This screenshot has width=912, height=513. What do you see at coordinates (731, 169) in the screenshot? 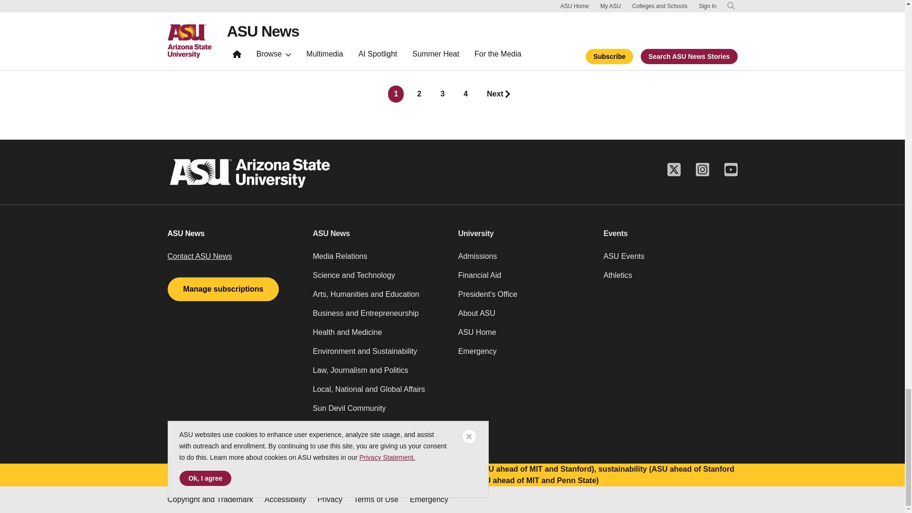
I see `YouTube Social Media Icon` at bounding box center [731, 169].